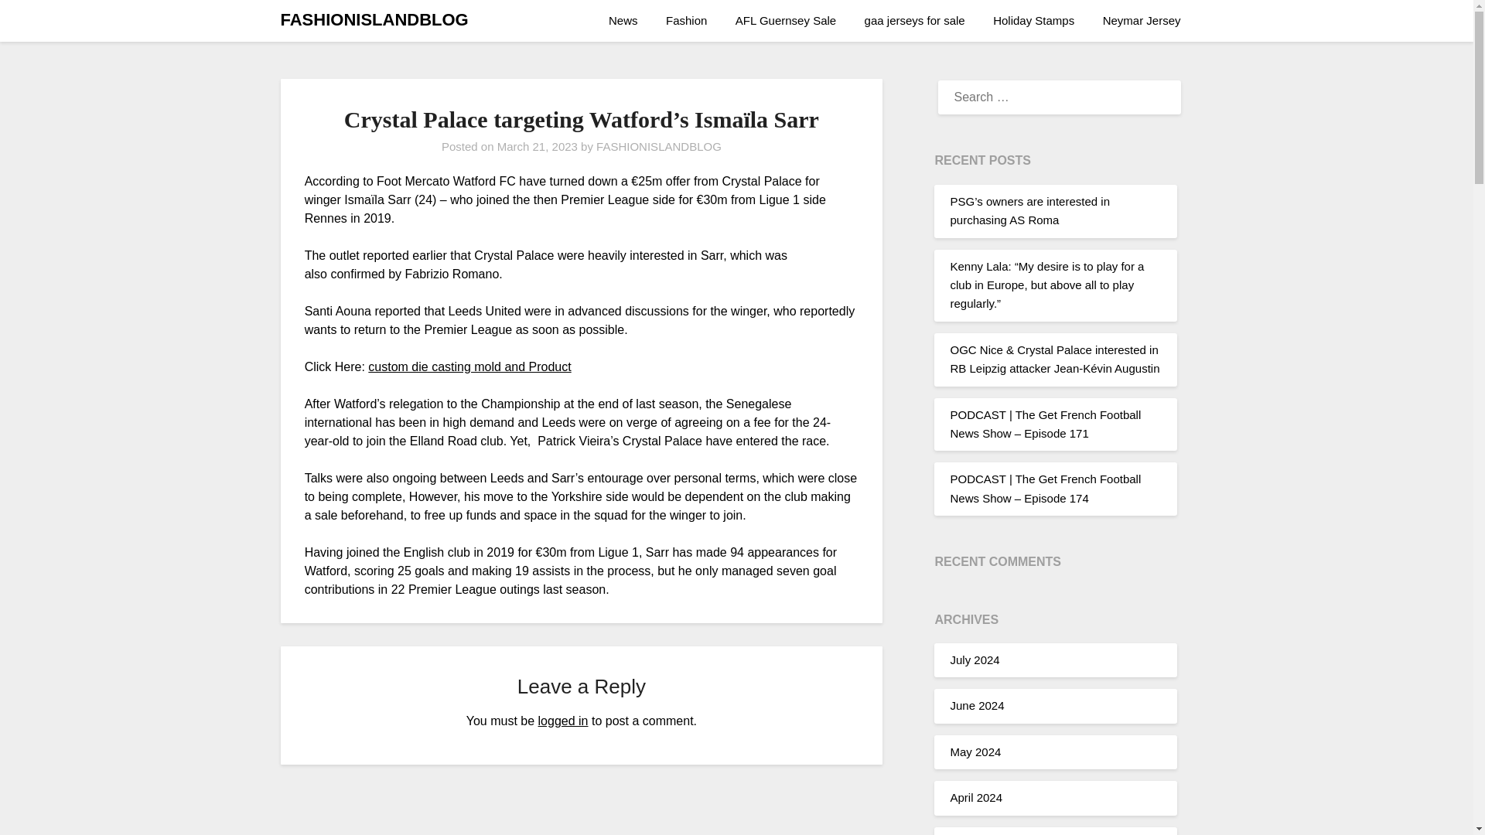 The width and height of the screenshot is (1485, 835). What do you see at coordinates (976, 705) in the screenshot?
I see `June 2024` at bounding box center [976, 705].